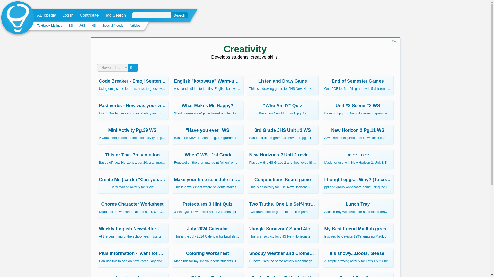 This screenshot has width=494, height=277. I want to click on Sort, so click(133, 68).